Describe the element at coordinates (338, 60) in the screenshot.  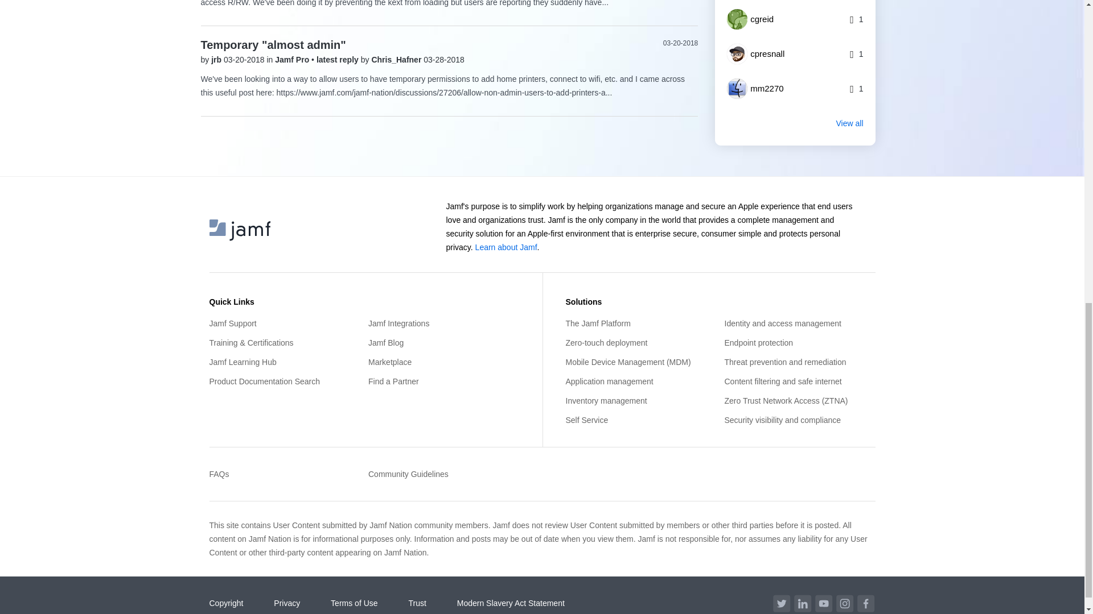
I see `latest reply` at that location.